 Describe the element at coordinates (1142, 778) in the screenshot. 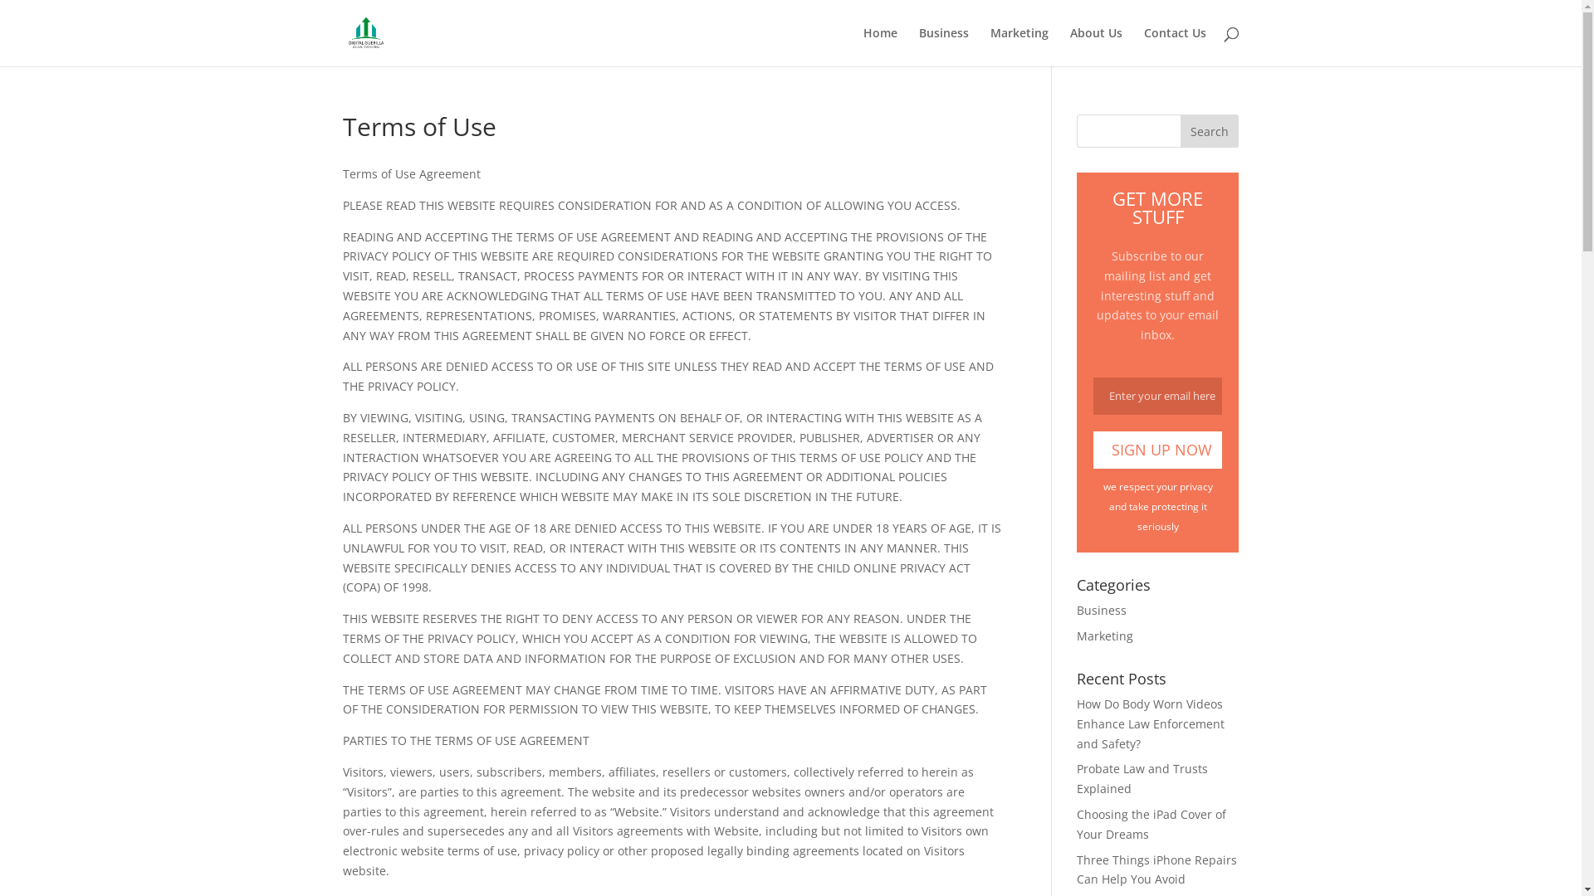

I see `Probate Law and Trusts Explained` at that location.